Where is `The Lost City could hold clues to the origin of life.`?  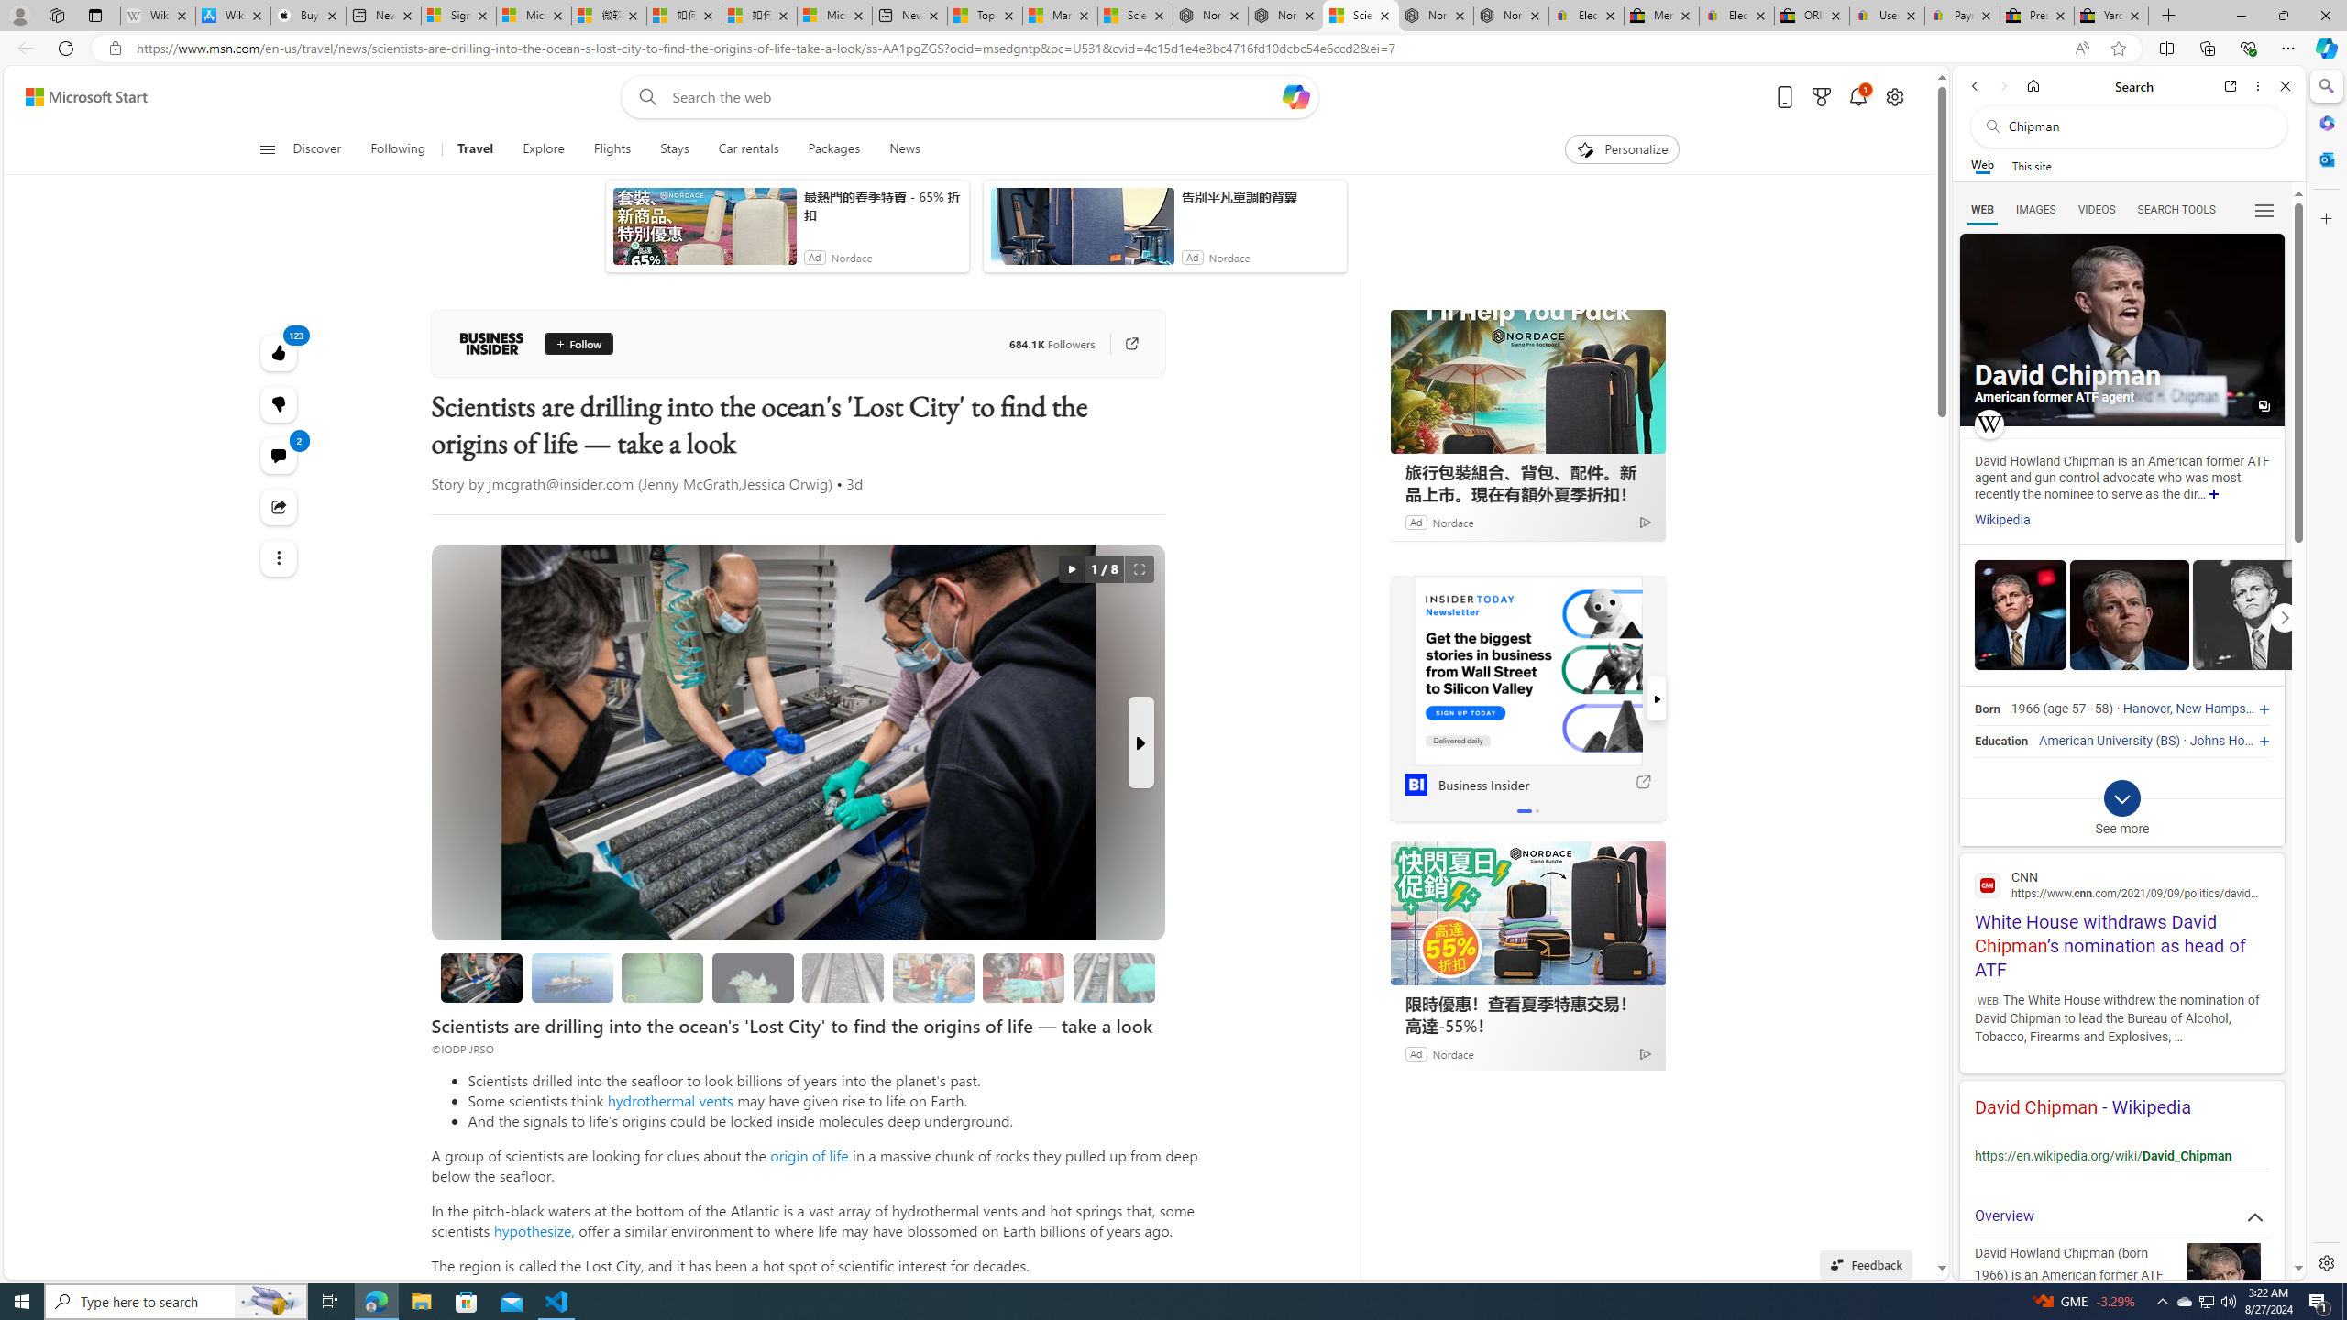
The Lost City could hold clues to the origin of life. is located at coordinates (754, 977).